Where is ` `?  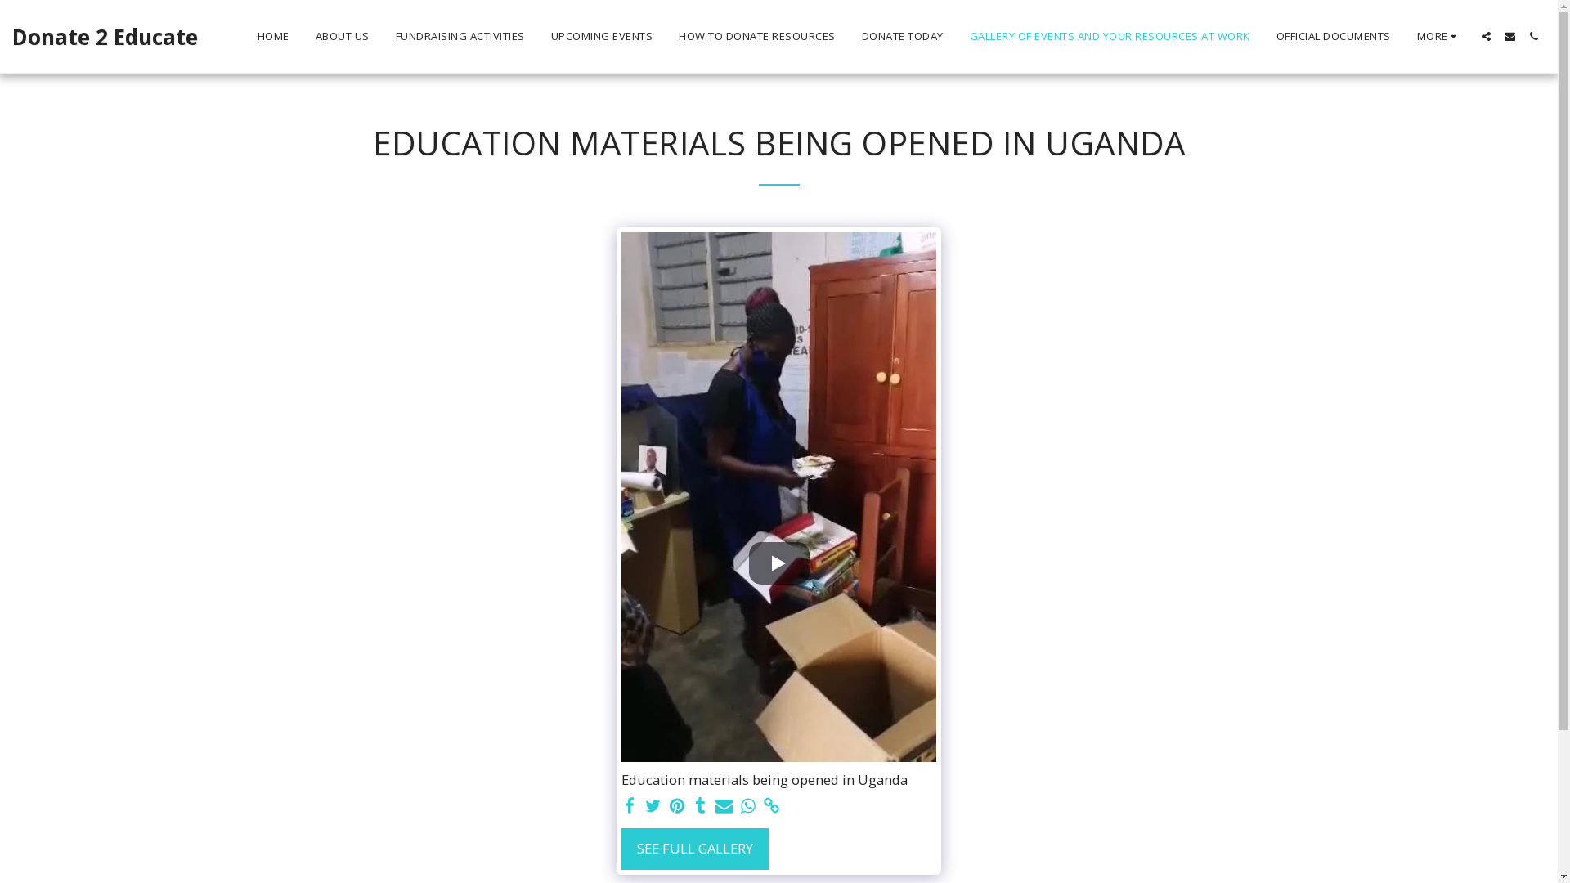
  is located at coordinates (654, 806).